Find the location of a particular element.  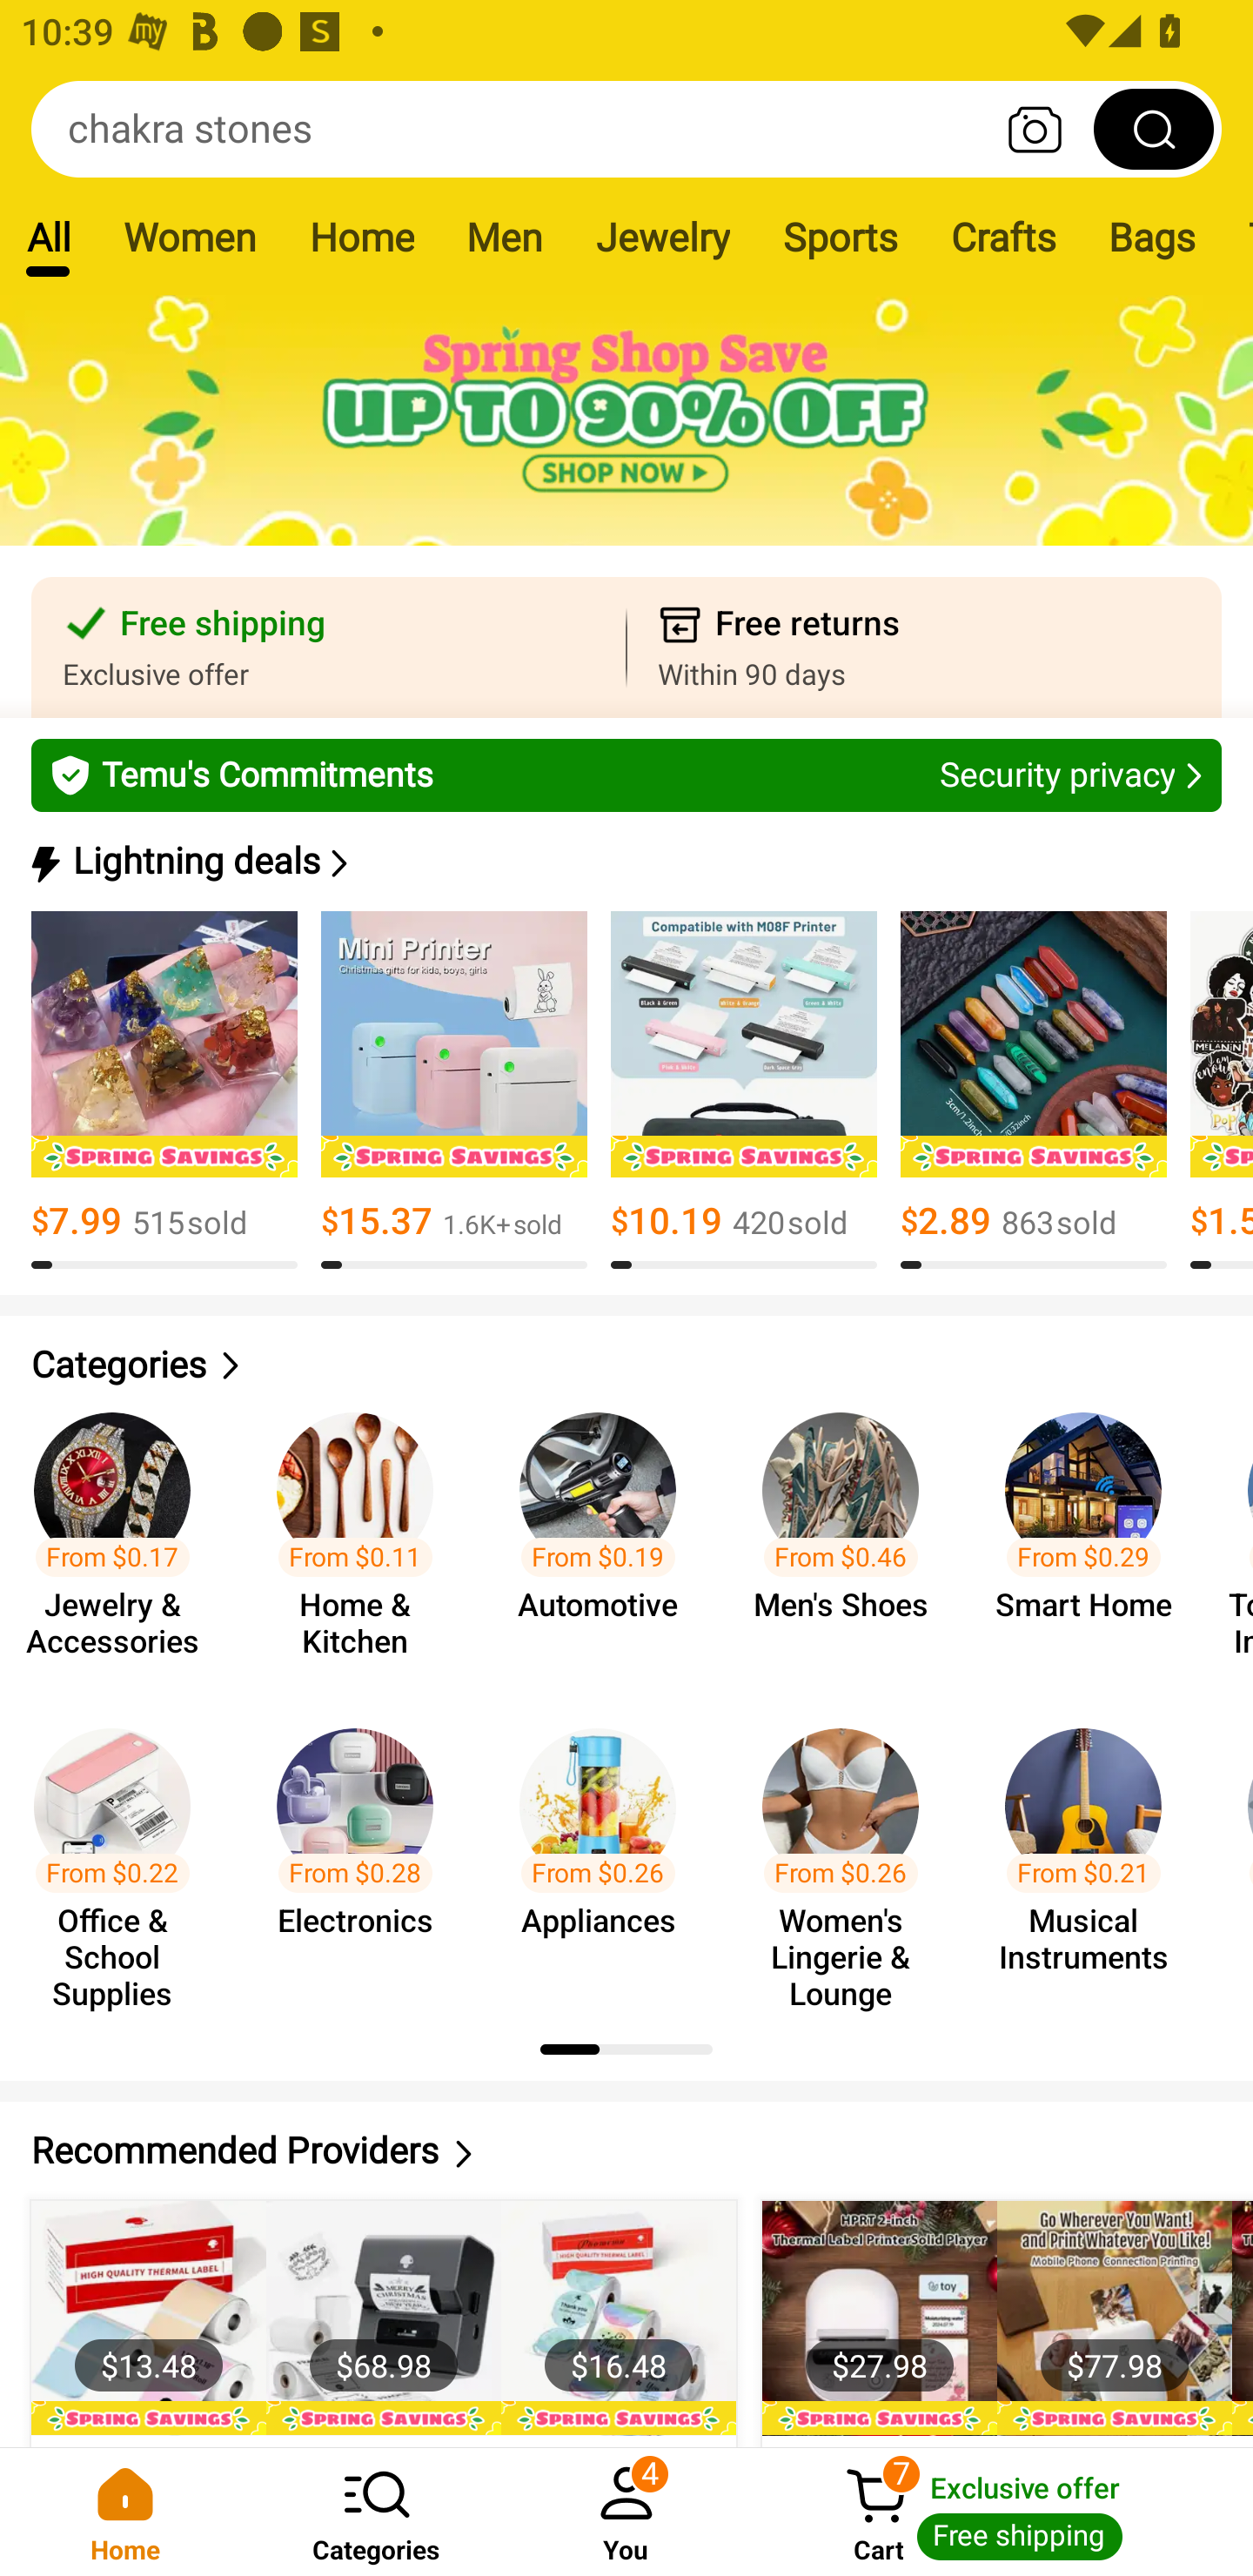

From $0.29 Smart Home is located at coordinates (1093, 1539).